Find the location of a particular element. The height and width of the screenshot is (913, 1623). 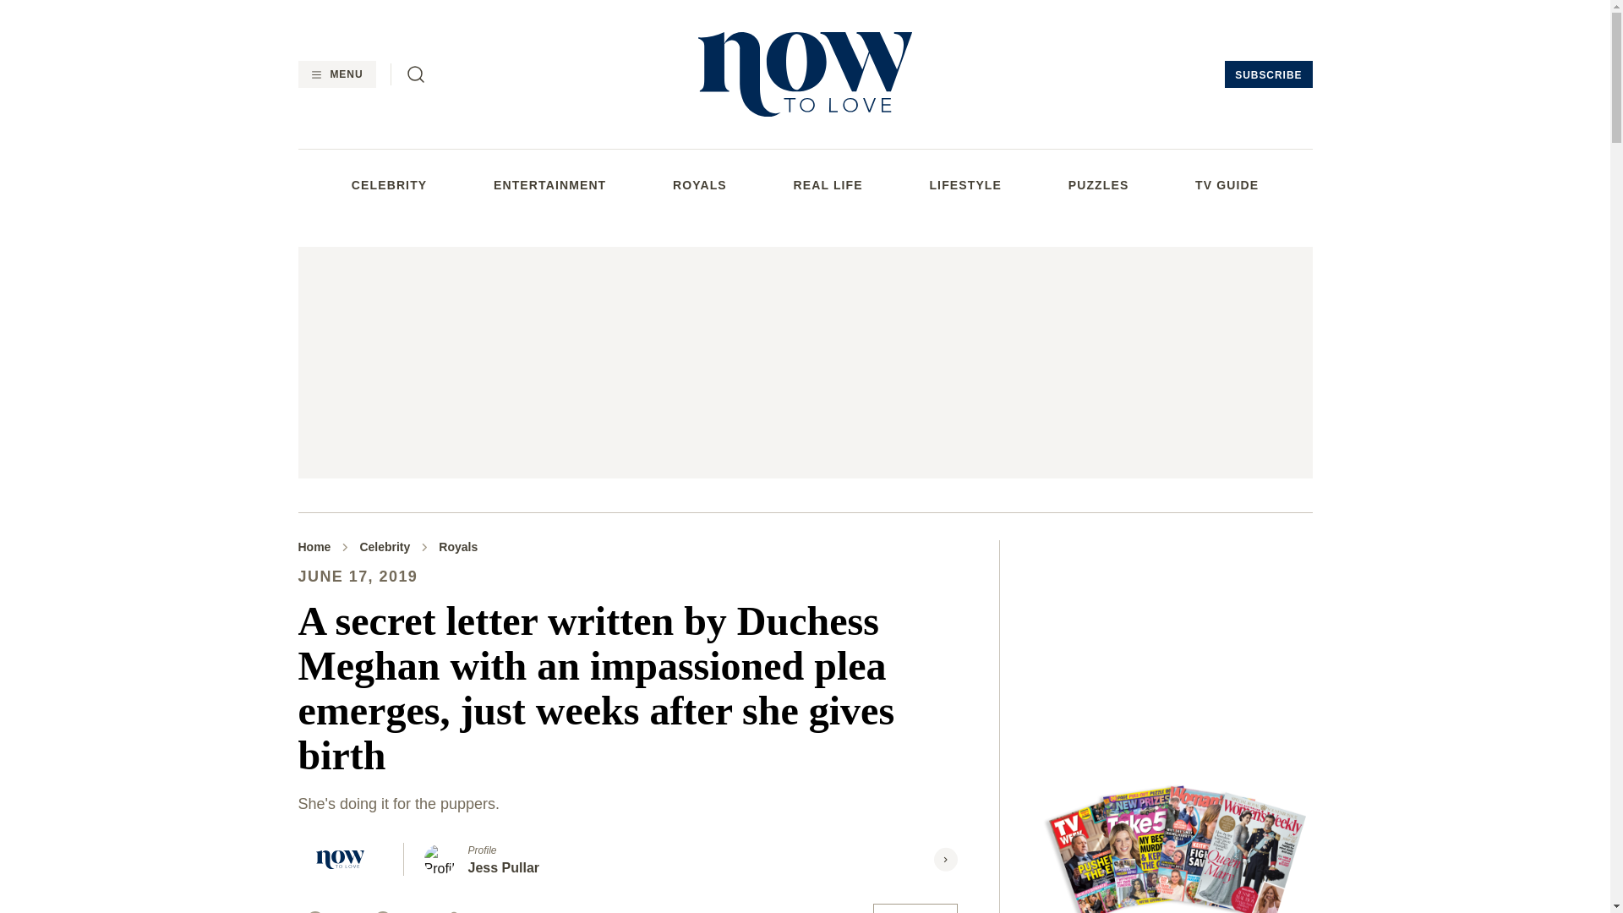

REAL LIFE is located at coordinates (828, 184).